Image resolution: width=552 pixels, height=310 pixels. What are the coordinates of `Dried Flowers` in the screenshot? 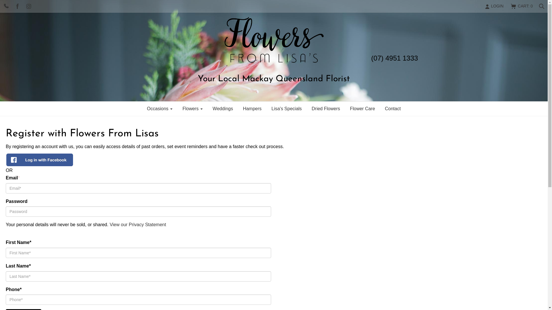 It's located at (326, 109).